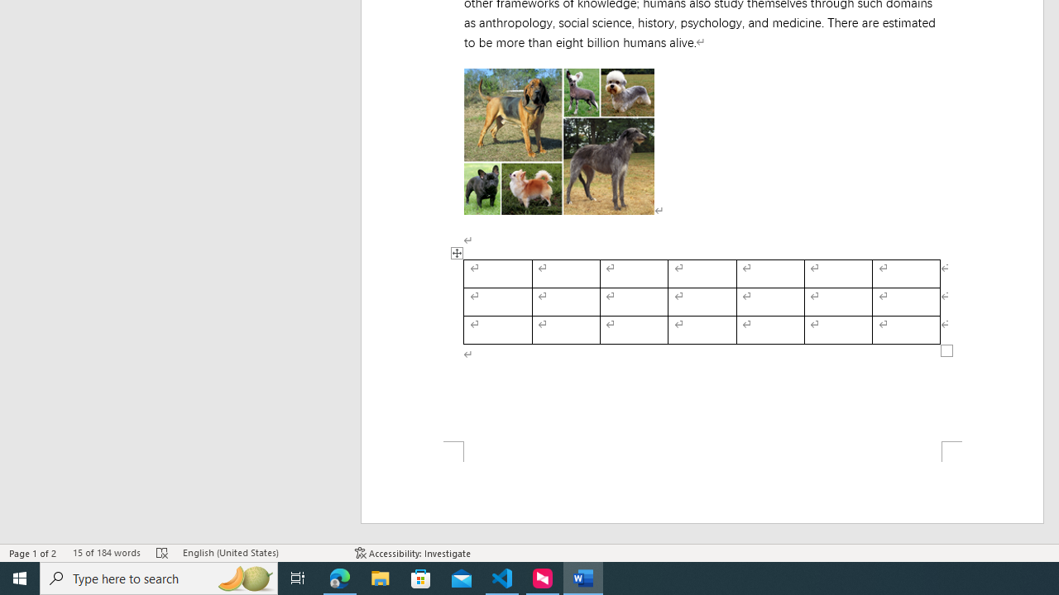 The image size is (1059, 595). Describe the element at coordinates (559, 140) in the screenshot. I see `Morphological variation in six dogs` at that location.